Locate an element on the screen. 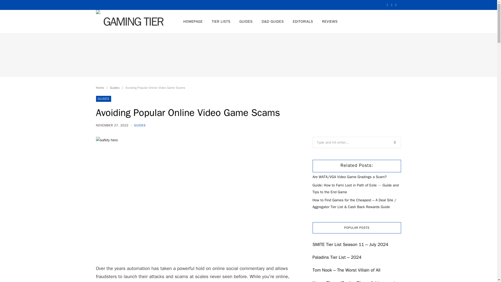 The width and height of the screenshot is (501, 282). GUIDES is located at coordinates (104, 99).